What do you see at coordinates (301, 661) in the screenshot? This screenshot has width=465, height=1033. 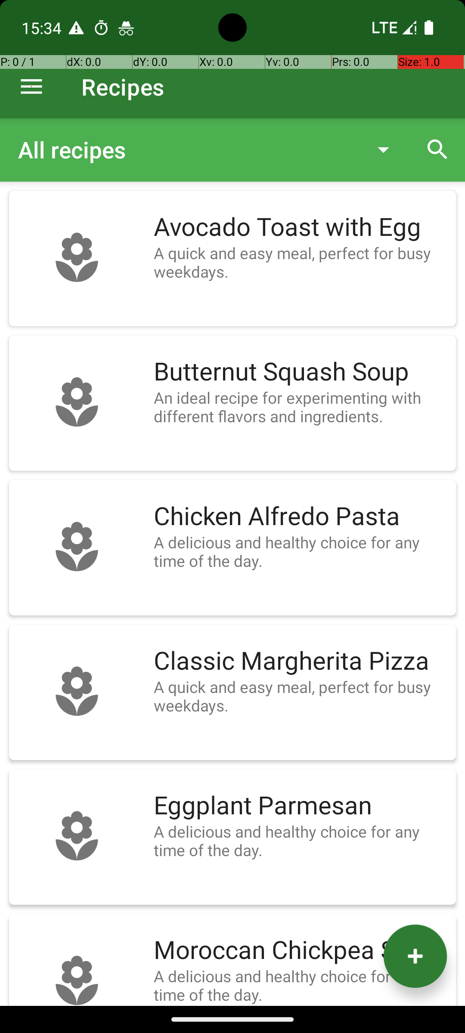 I see `Classic Margherita Pizza` at bounding box center [301, 661].